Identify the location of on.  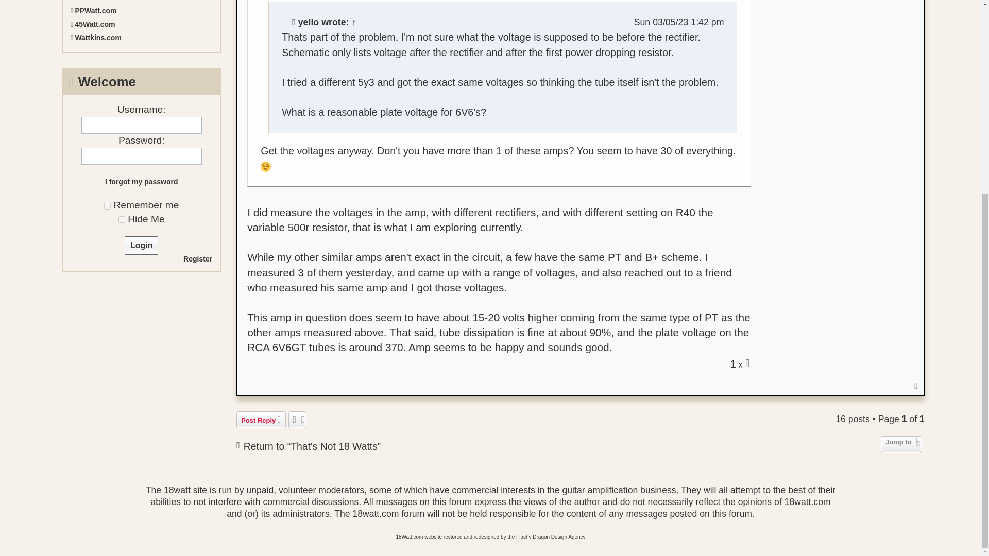
(122, 219).